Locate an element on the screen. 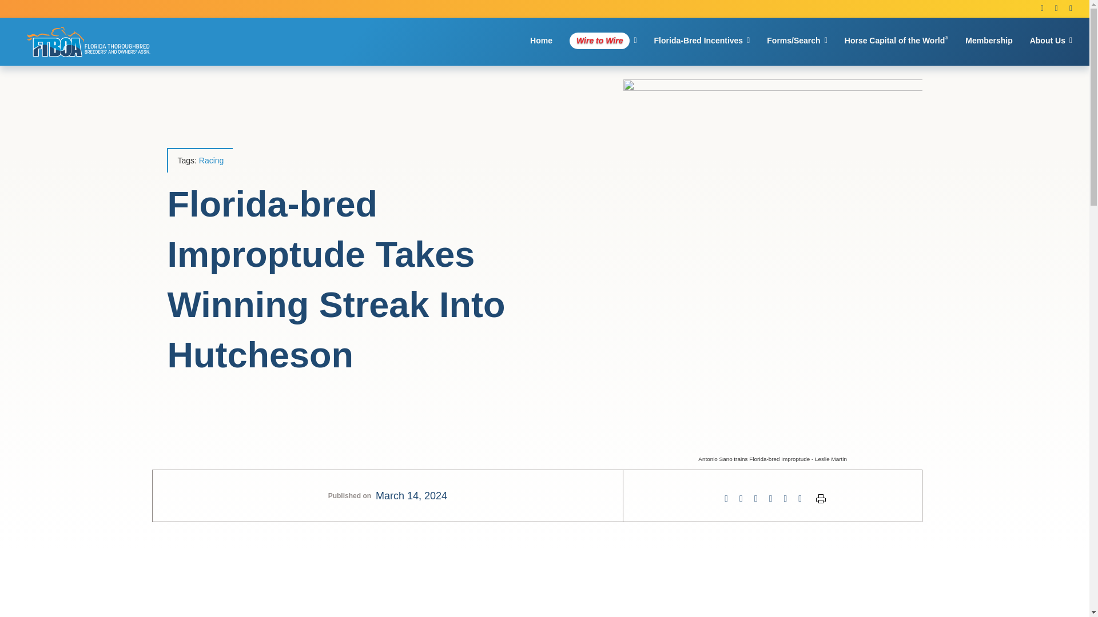 The height and width of the screenshot is (617, 1098). March 14, 2024 is located at coordinates (411, 496).